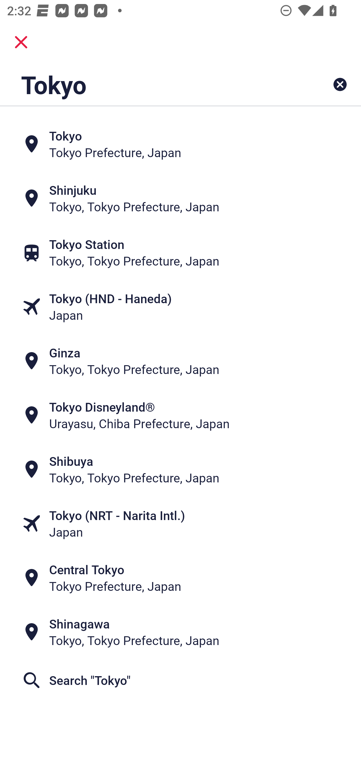 The image size is (361, 763). Describe the element at coordinates (180, 415) in the screenshot. I see `Tokyo Disneyland® Urayasu, Chiba Prefecture, Japan` at that location.